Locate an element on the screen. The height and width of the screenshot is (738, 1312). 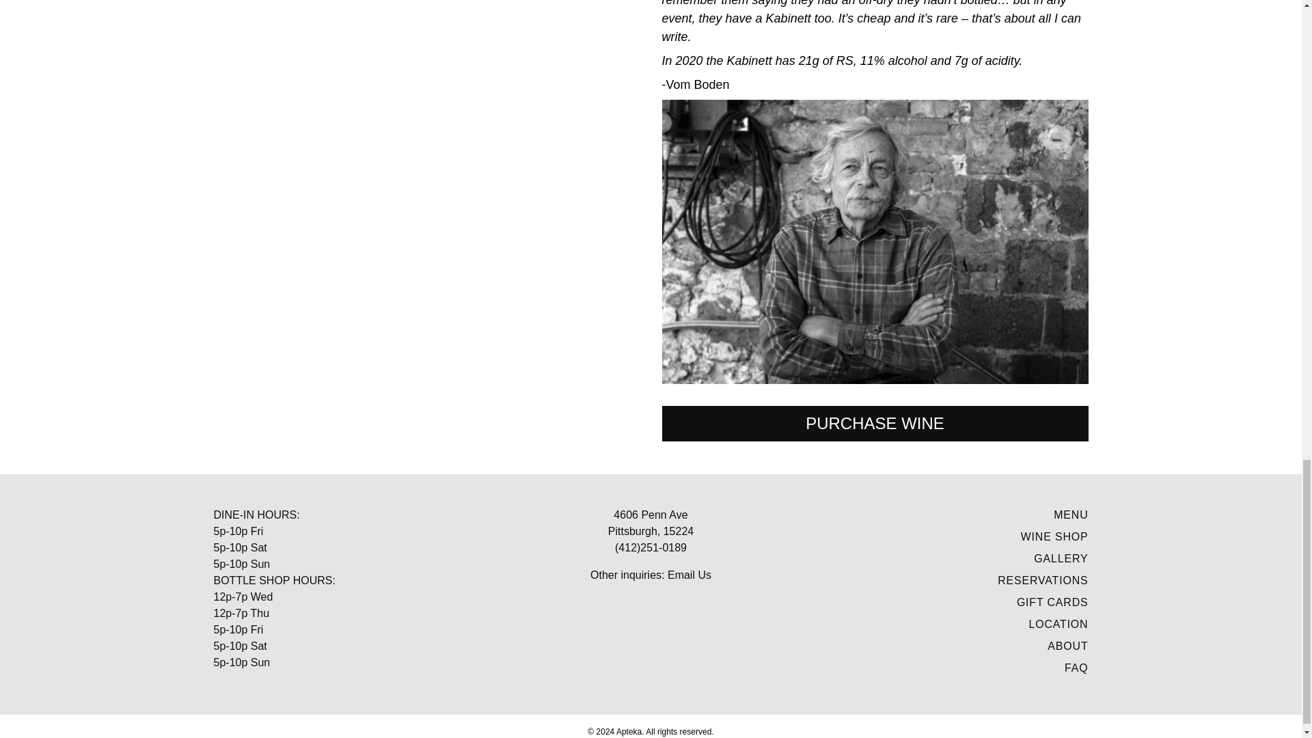
MENU is located at coordinates (1070, 515).